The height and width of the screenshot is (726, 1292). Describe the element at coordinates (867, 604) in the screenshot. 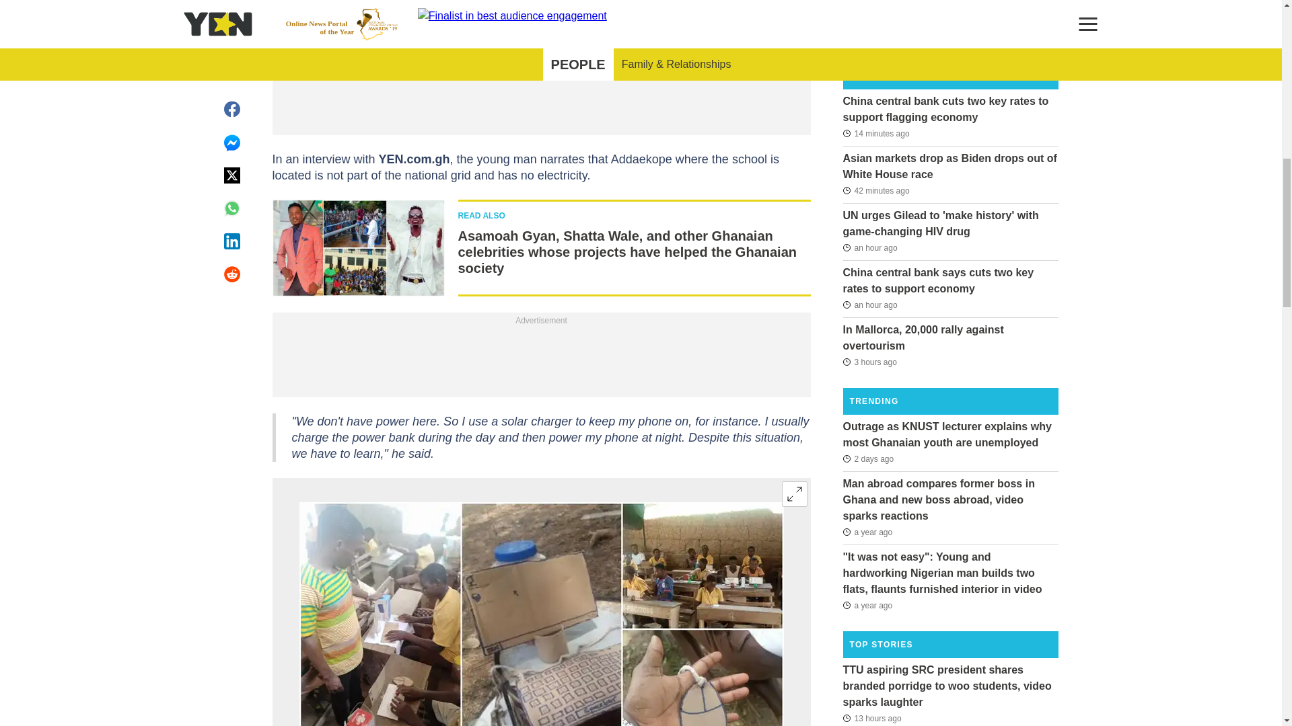

I see `2023-05-31T12:53:07Z` at that location.